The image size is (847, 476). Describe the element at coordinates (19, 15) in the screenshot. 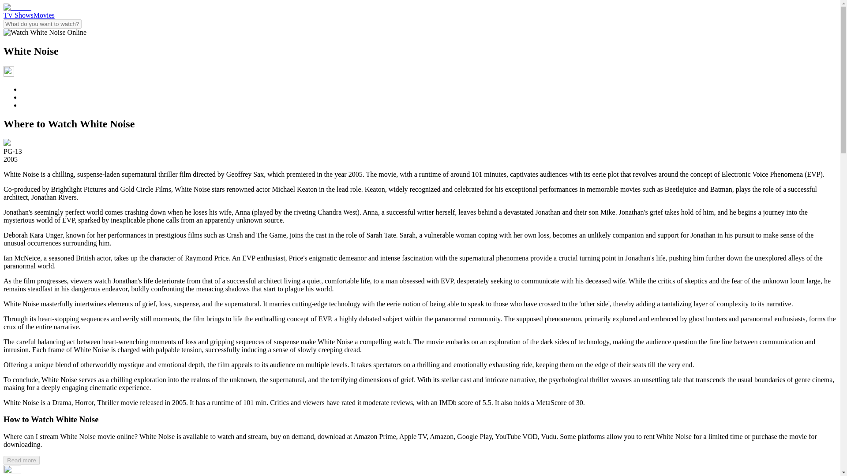

I see `TV Shows` at that location.